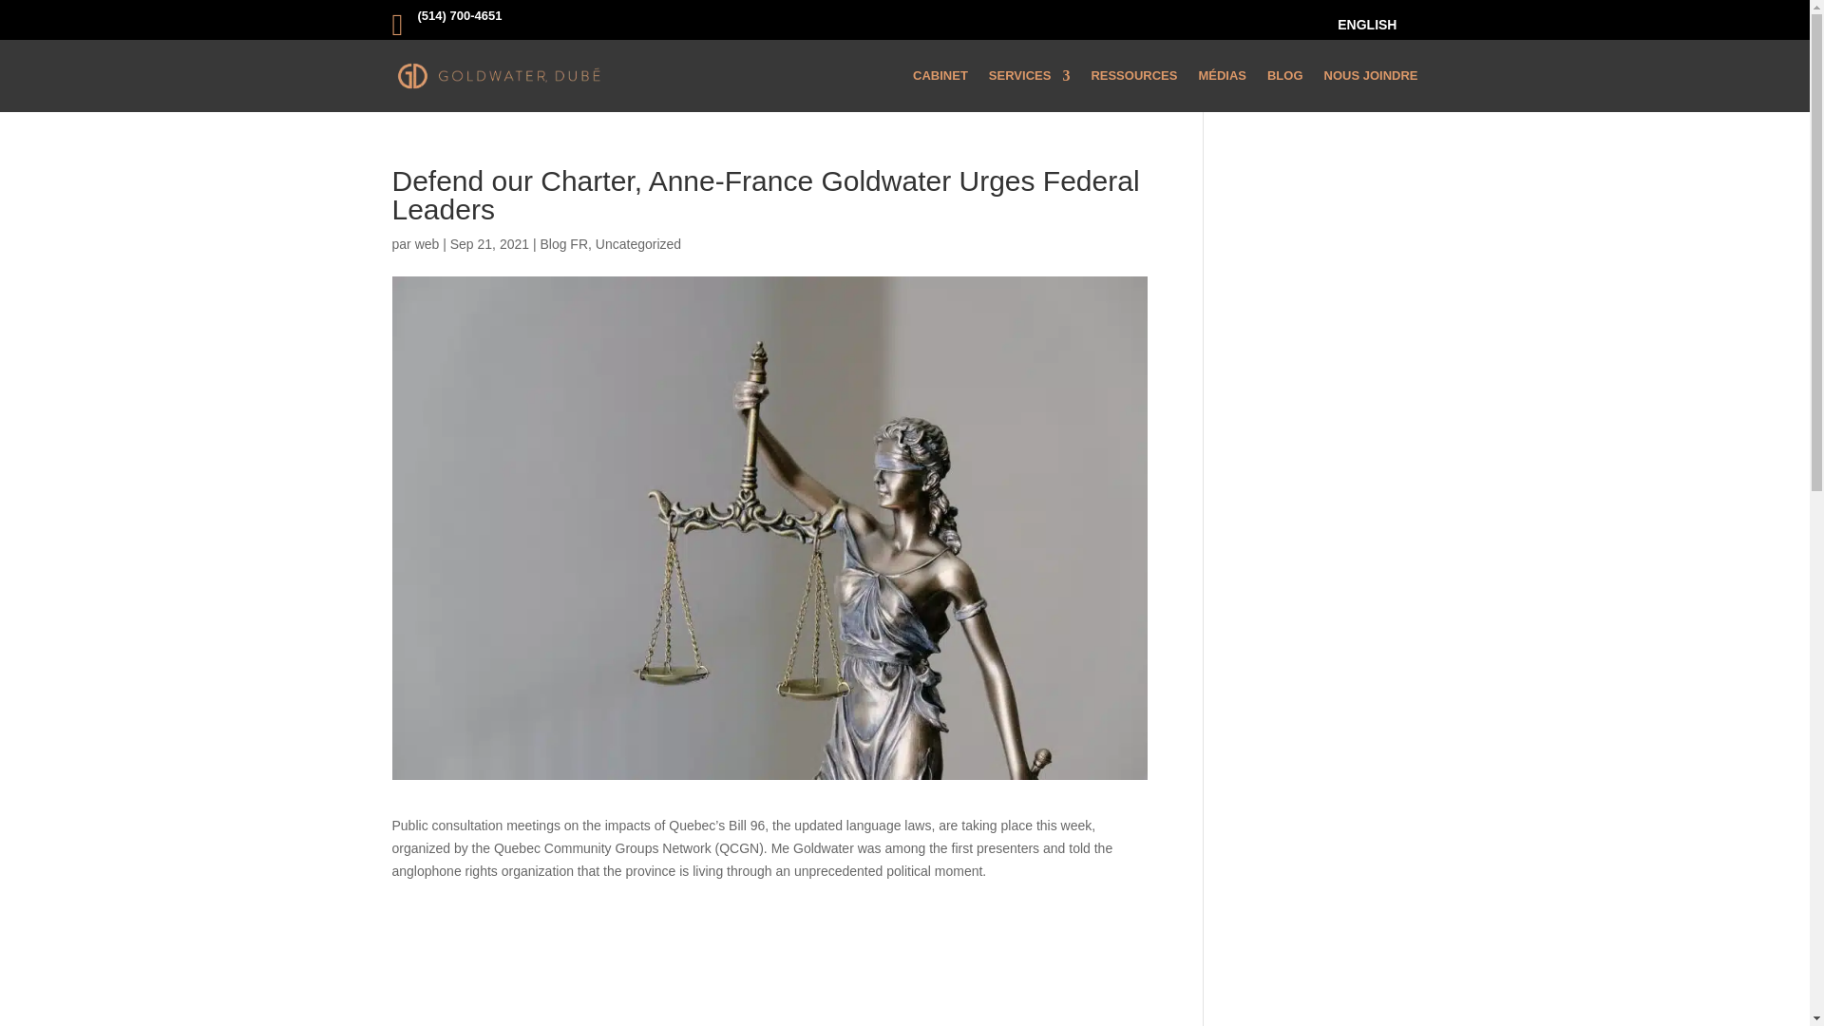 This screenshot has height=1026, width=1824. What do you see at coordinates (1366, 28) in the screenshot?
I see `ENGLISH` at bounding box center [1366, 28].